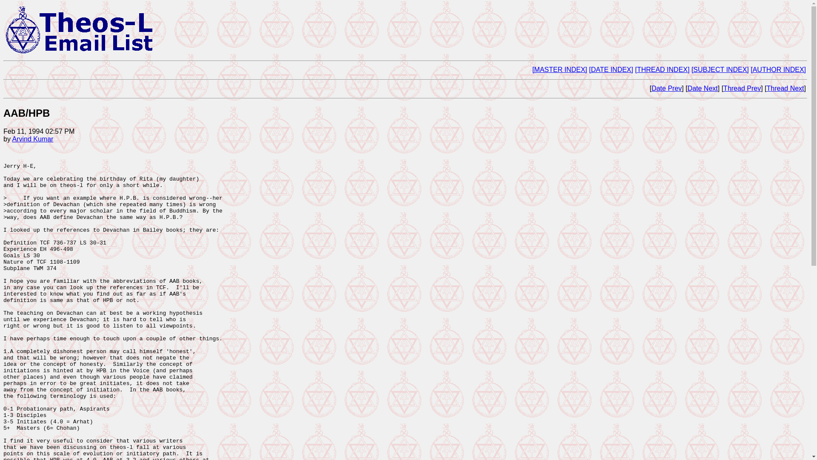 Image resolution: width=817 pixels, height=460 pixels. Describe the element at coordinates (742, 88) in the screenshot. I see `Thread Prev` at that location.